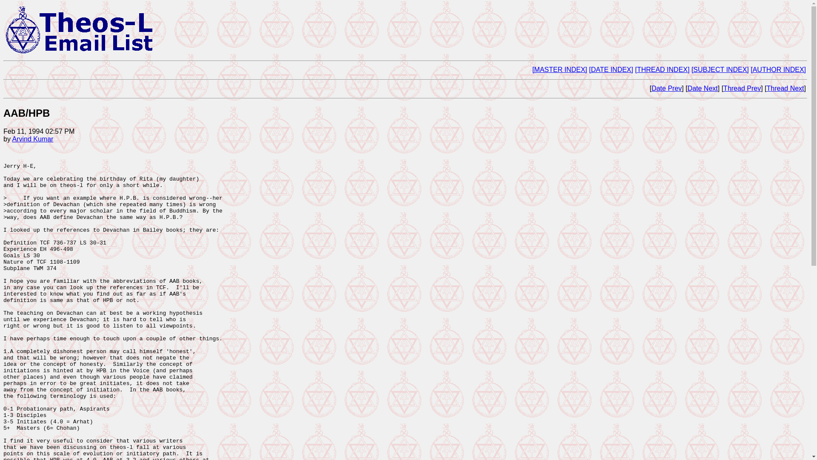 Image resolution: width=817 pixels, height=460 pixels. Describe the element at coordinates (742, 88) in the screenshot. I see `Thread Prev` at that location.